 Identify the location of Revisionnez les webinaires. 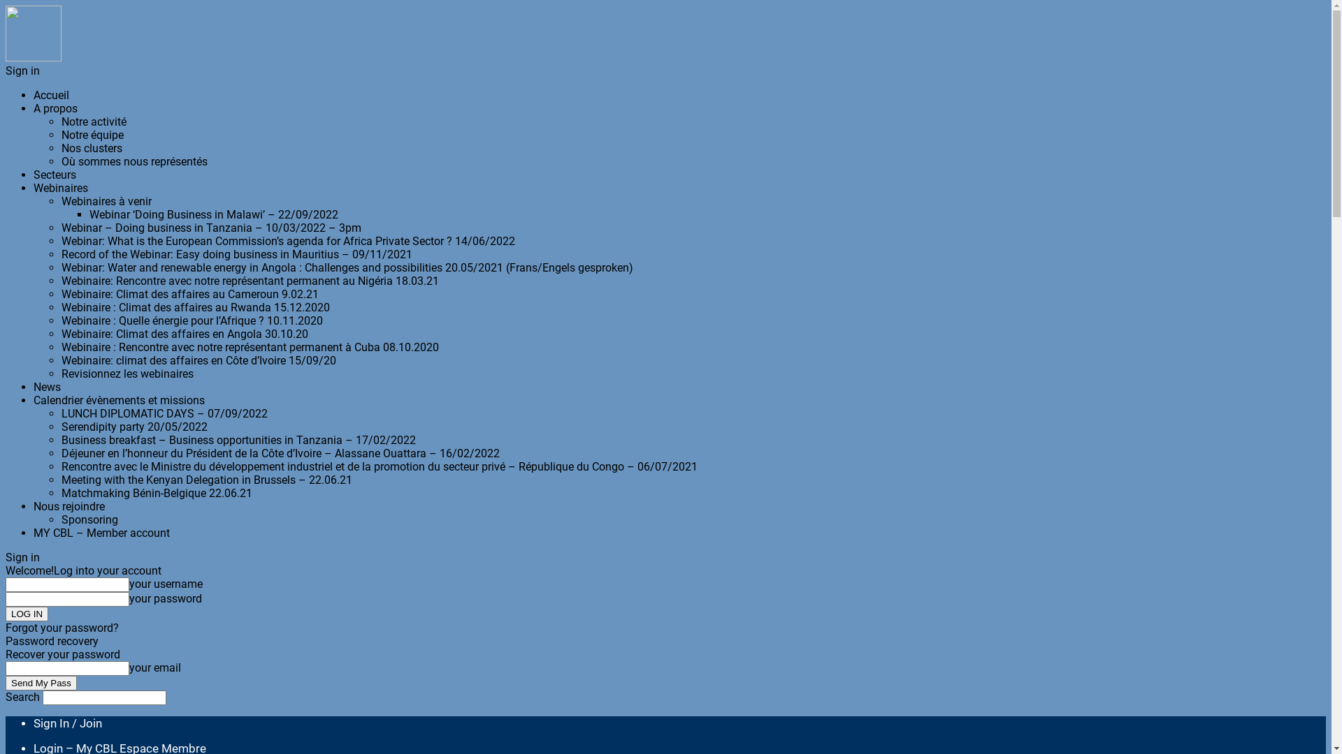
(127, 374).